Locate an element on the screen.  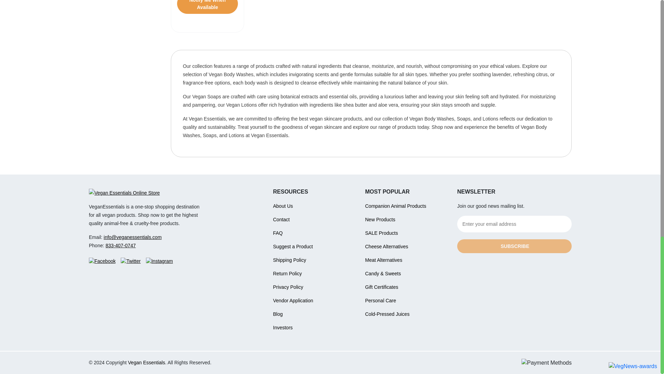
SUBSCRIBE is located at coordinates (515, 246).